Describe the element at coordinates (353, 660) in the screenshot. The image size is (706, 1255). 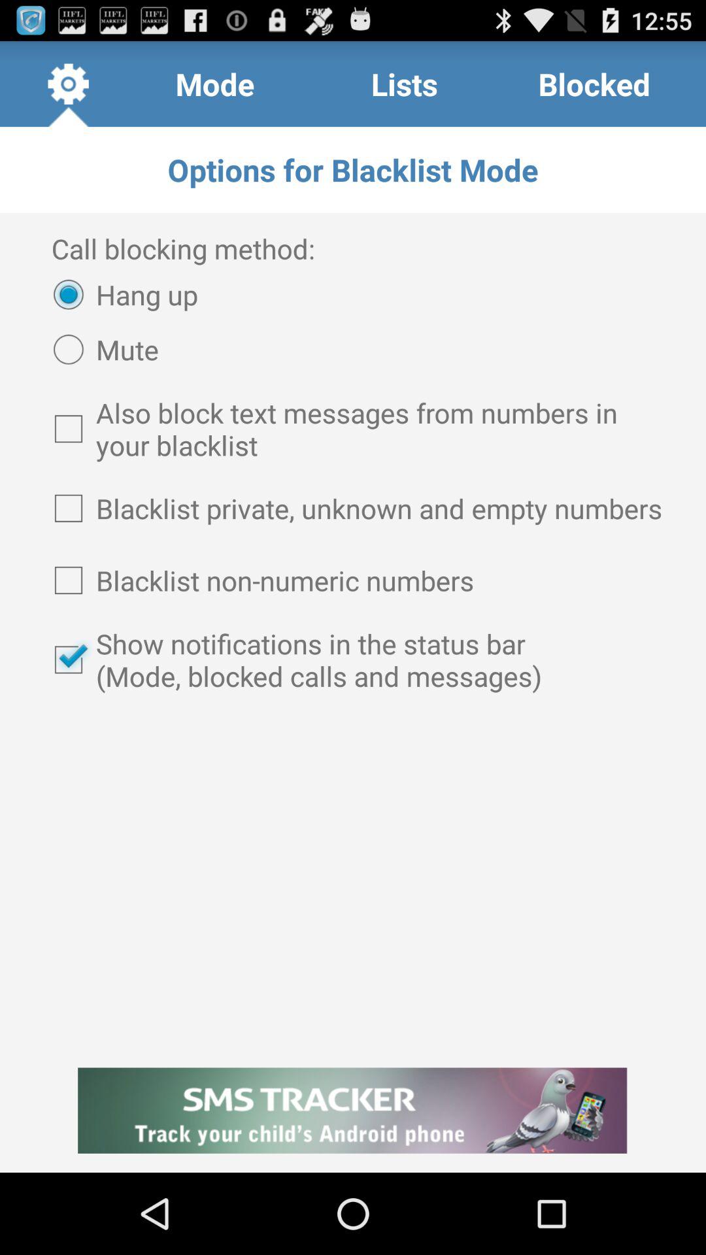
I see `swipe until show notifications in item` at that location.